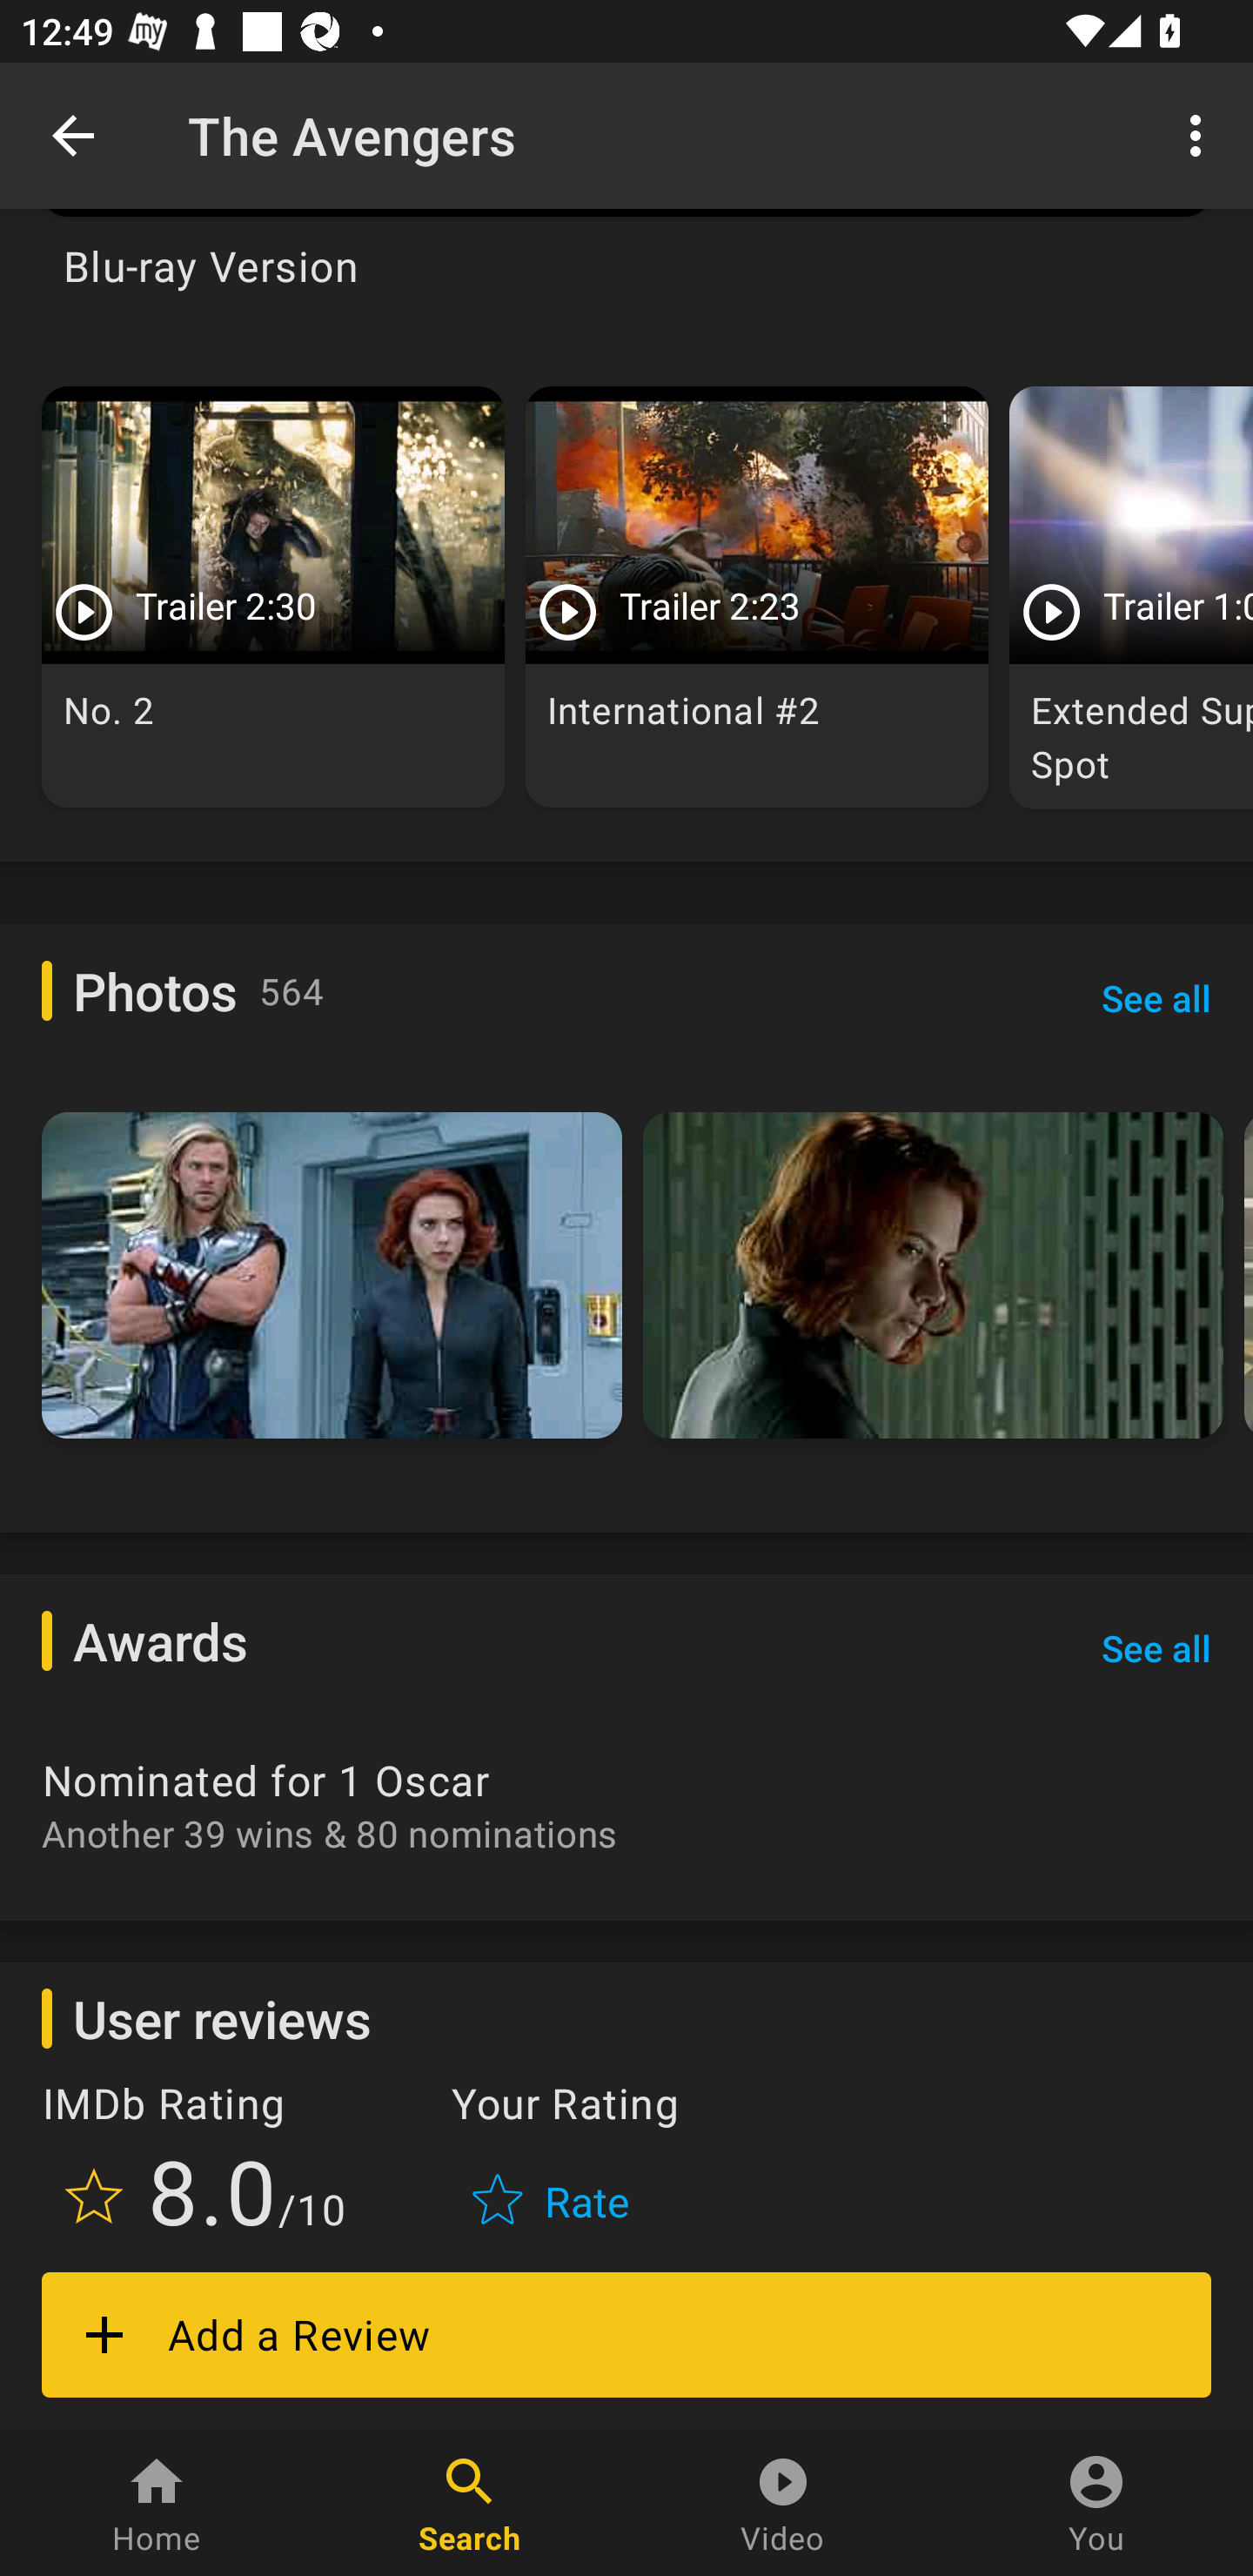 The height and width of the screenshot is (2576, 1253). I want to click on See all See all Awards, so click(1156, 1648).